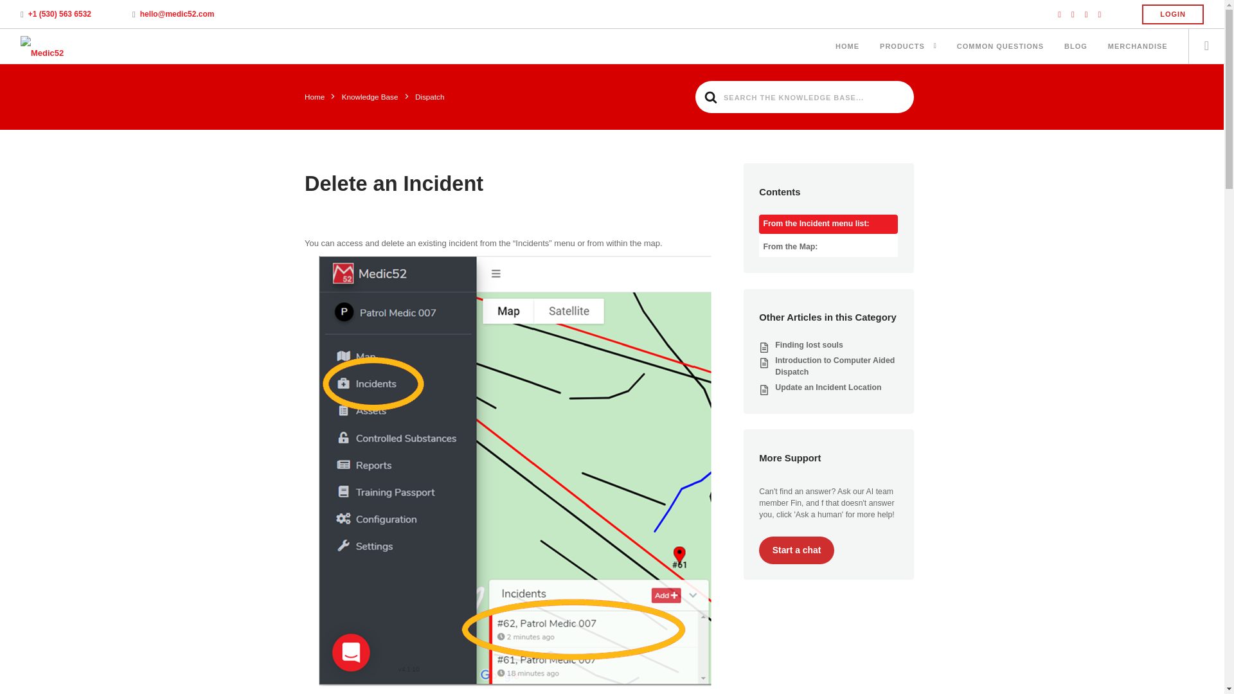 The height and width of the screenshot is (694, 1234). I want to click on MERCHANDISE, so click(1138, 48).